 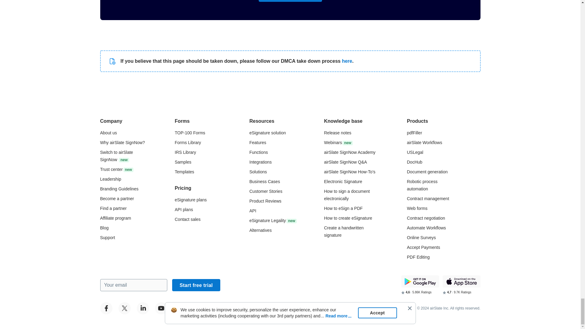 I want to click on Go to the About Us page, so click(x=108, y=133).